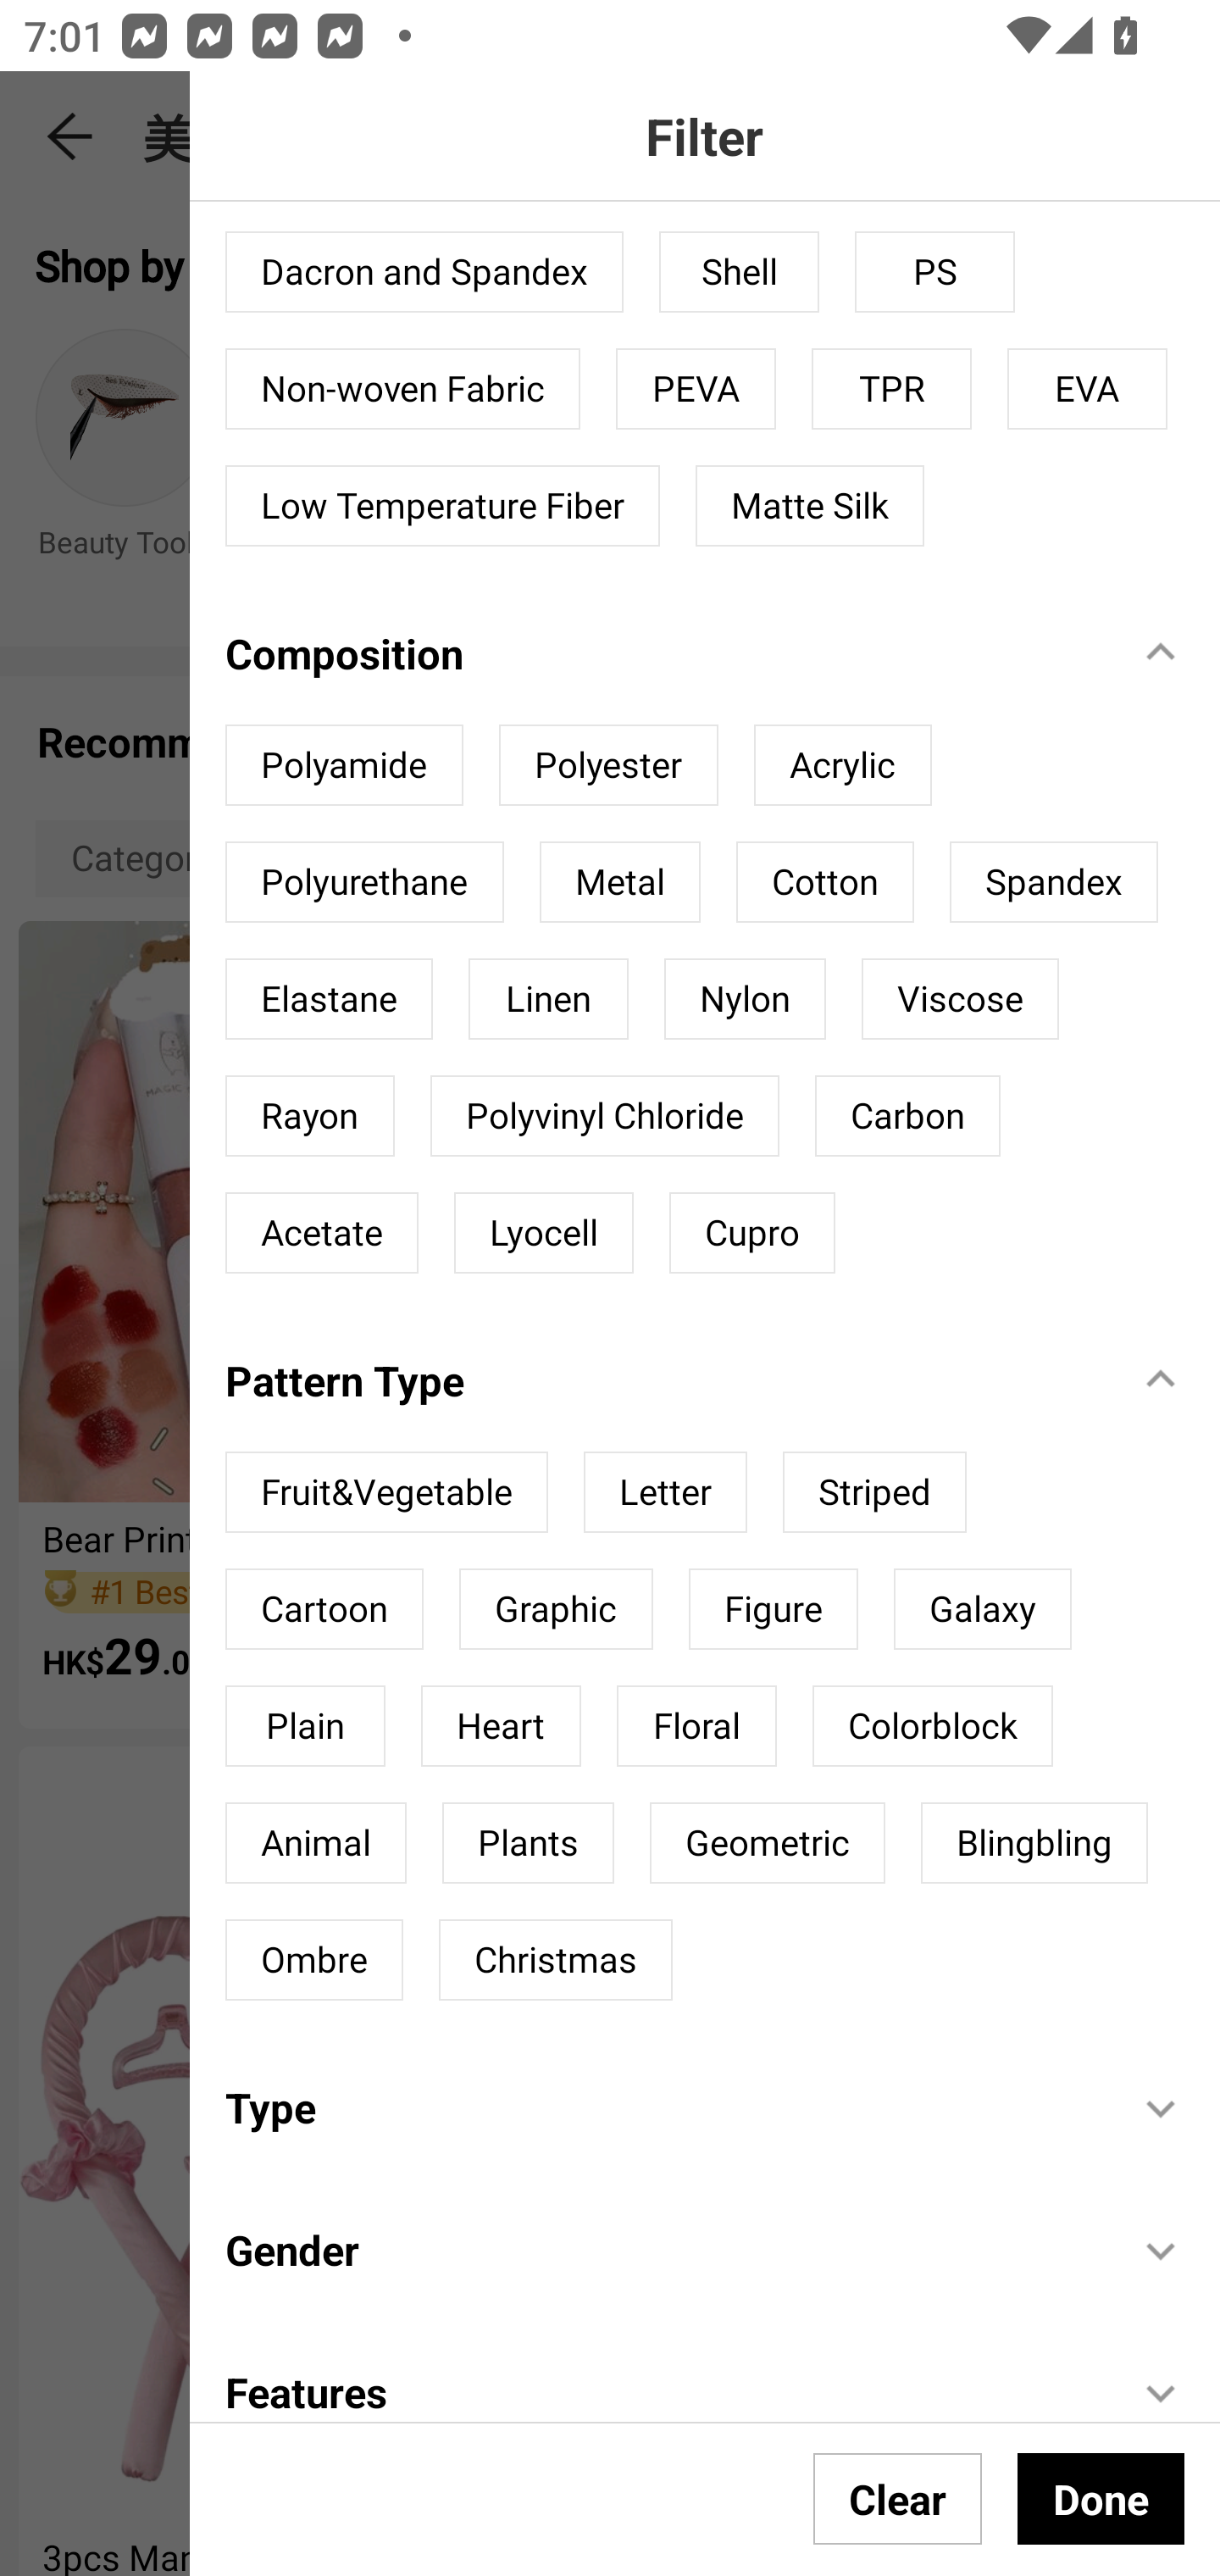  I want to click on Nylon, so click(744, 999).